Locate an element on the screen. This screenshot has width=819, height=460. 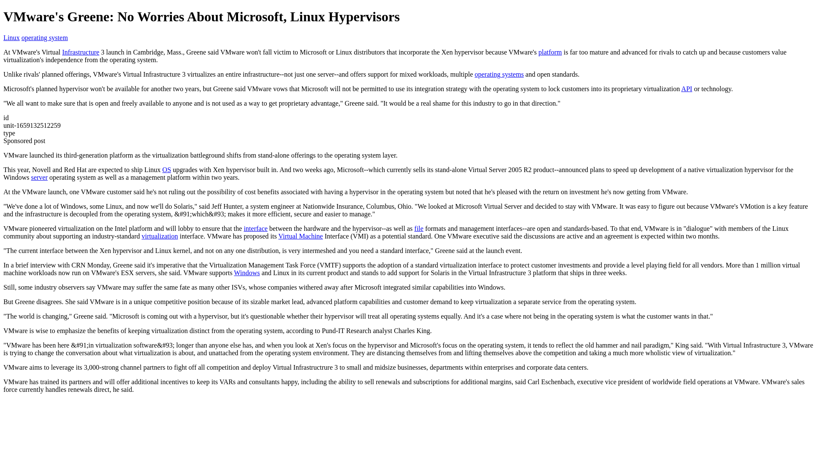
API is located at coordinates (687, 89).